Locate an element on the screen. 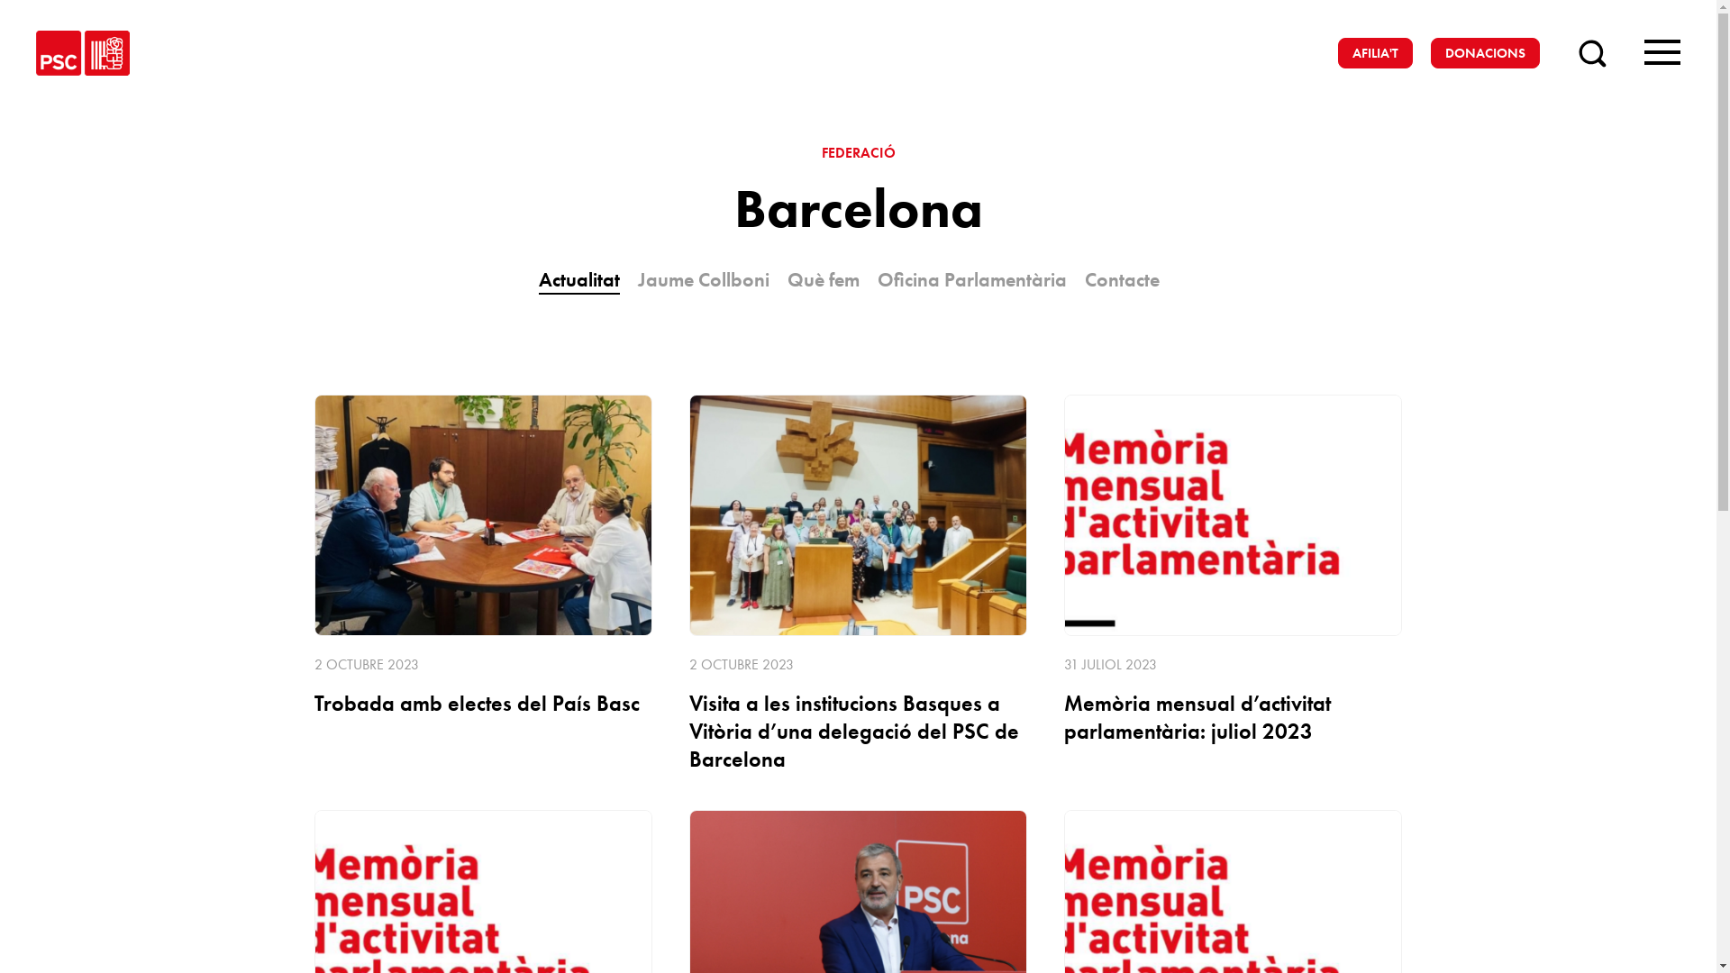  Joventut Socialista de Catalunya is located at coordinates (1288, 658).